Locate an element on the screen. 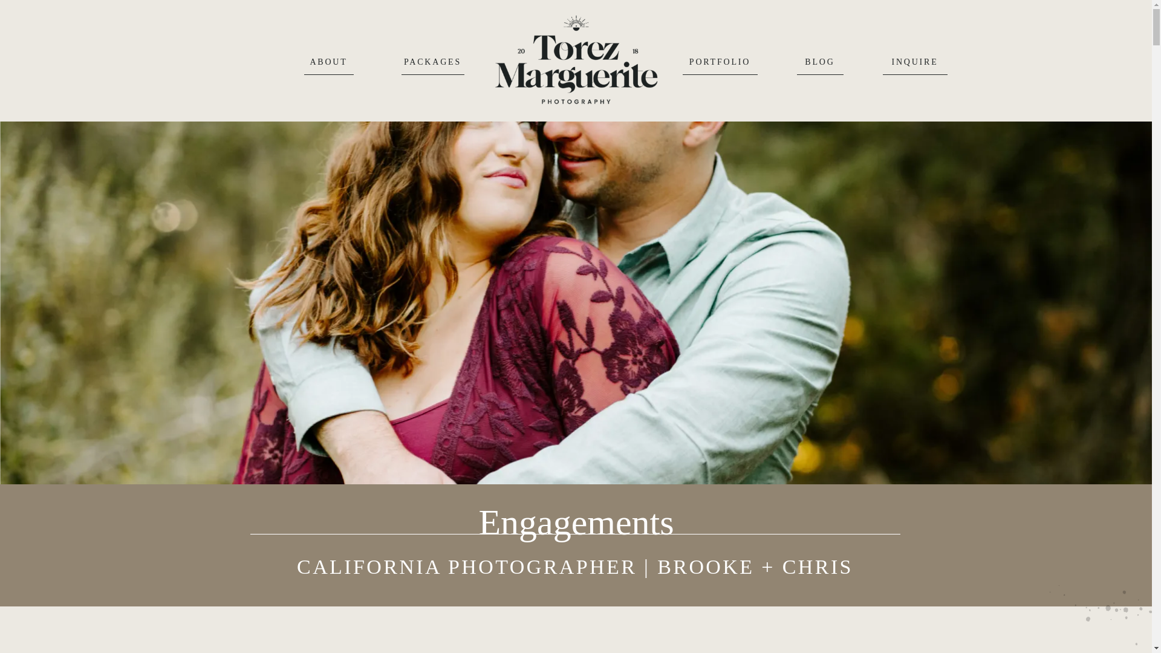 This screenshot has height=653, width=1161. INQUIRE is located at coordinates (914, 62).